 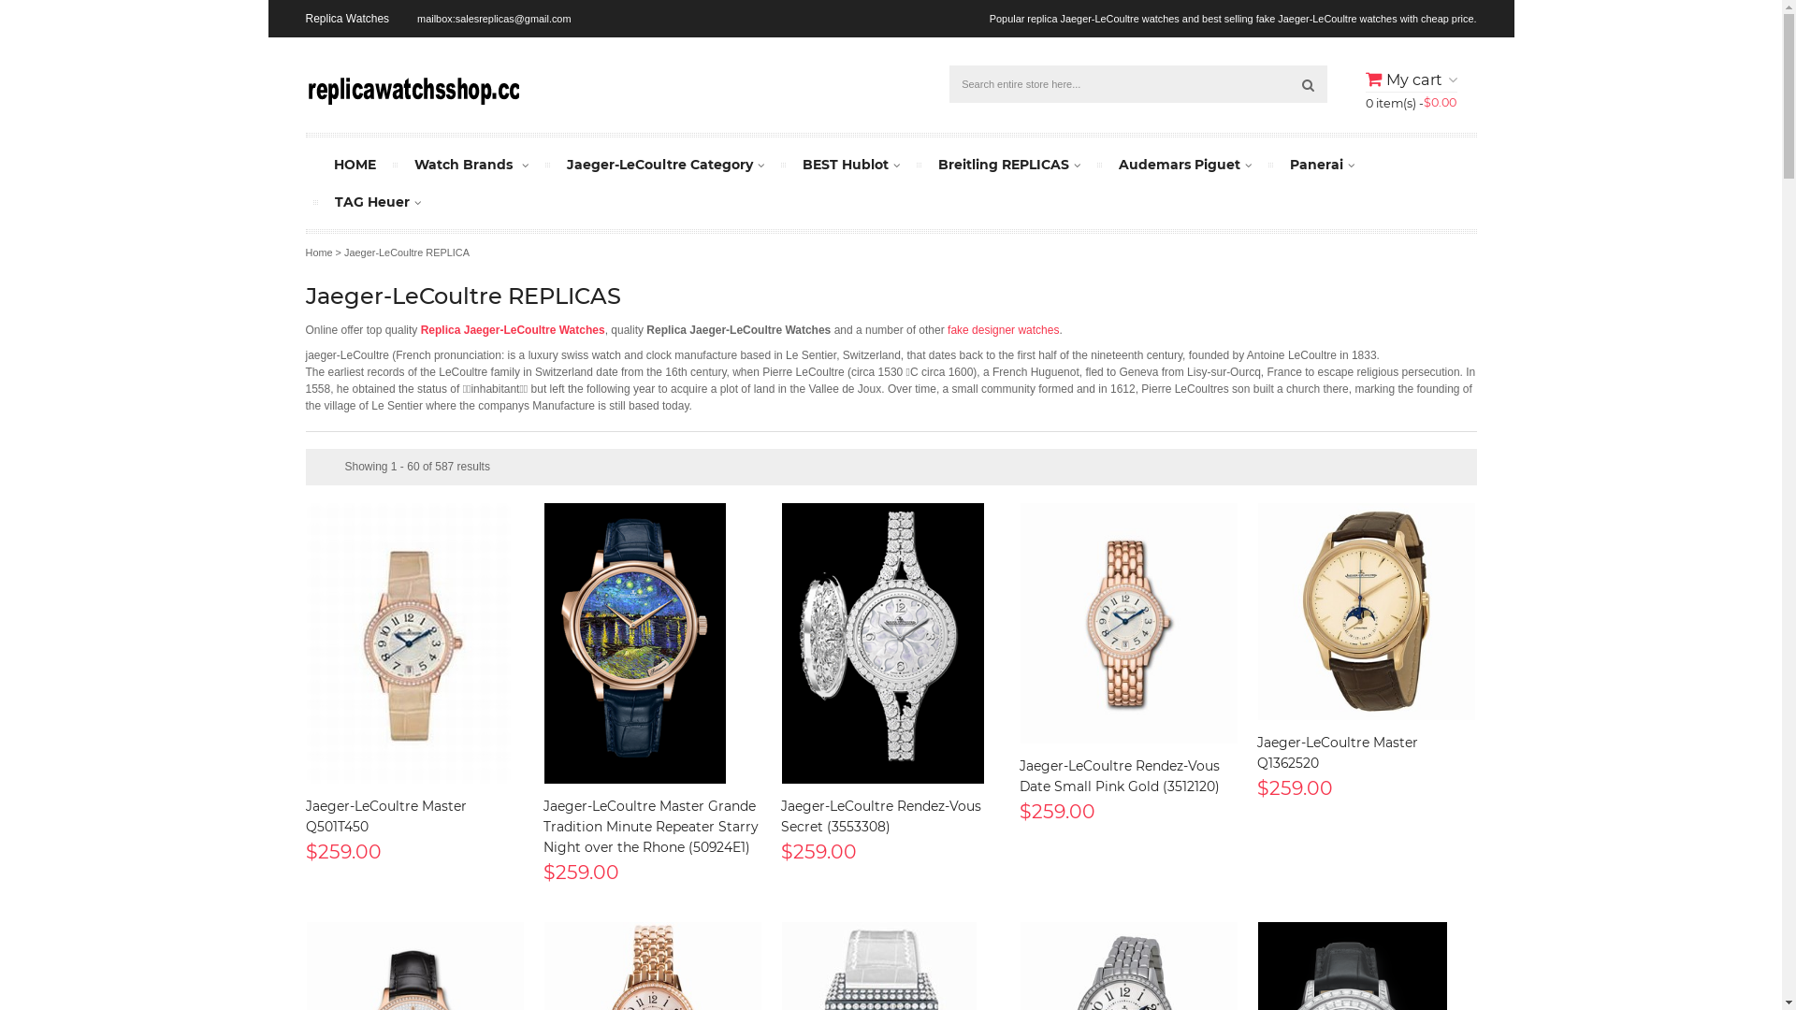 I want to click on Jaeger-LeCoultre Rendez-Vous Secret (3553308), so click(x=891, y=643).